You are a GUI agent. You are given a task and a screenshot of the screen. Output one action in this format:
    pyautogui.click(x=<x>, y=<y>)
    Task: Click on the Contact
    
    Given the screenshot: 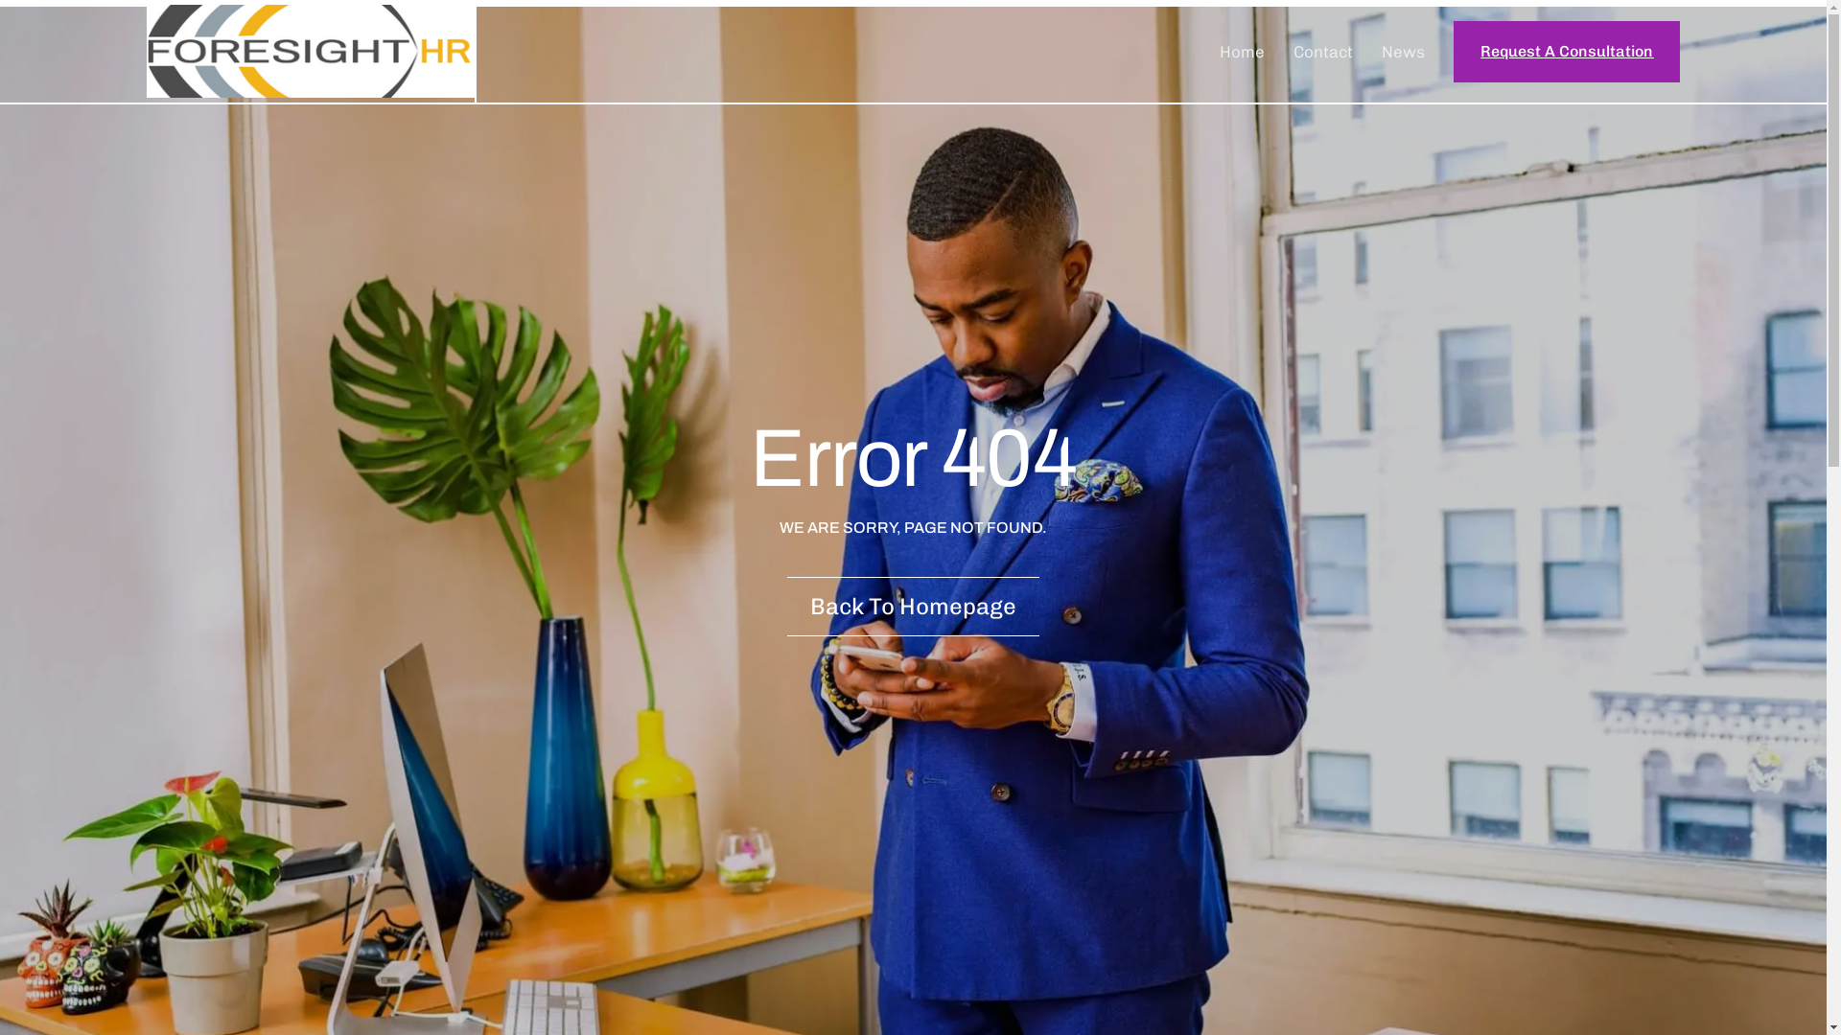 What is the action you would take?
    pyautogui.click(x=1323, y=51)
    